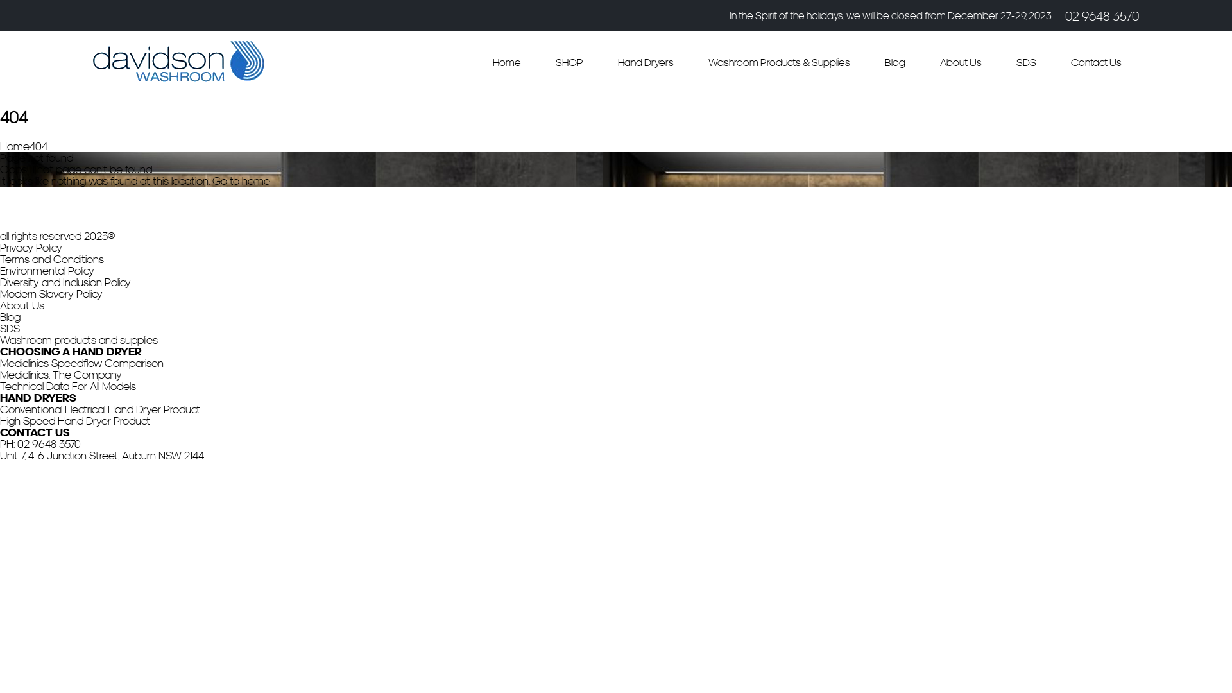 The height and width of the screenshot is (693, 1232). I want to click on High Speed Hand Dryer Product, so click(75, 421).